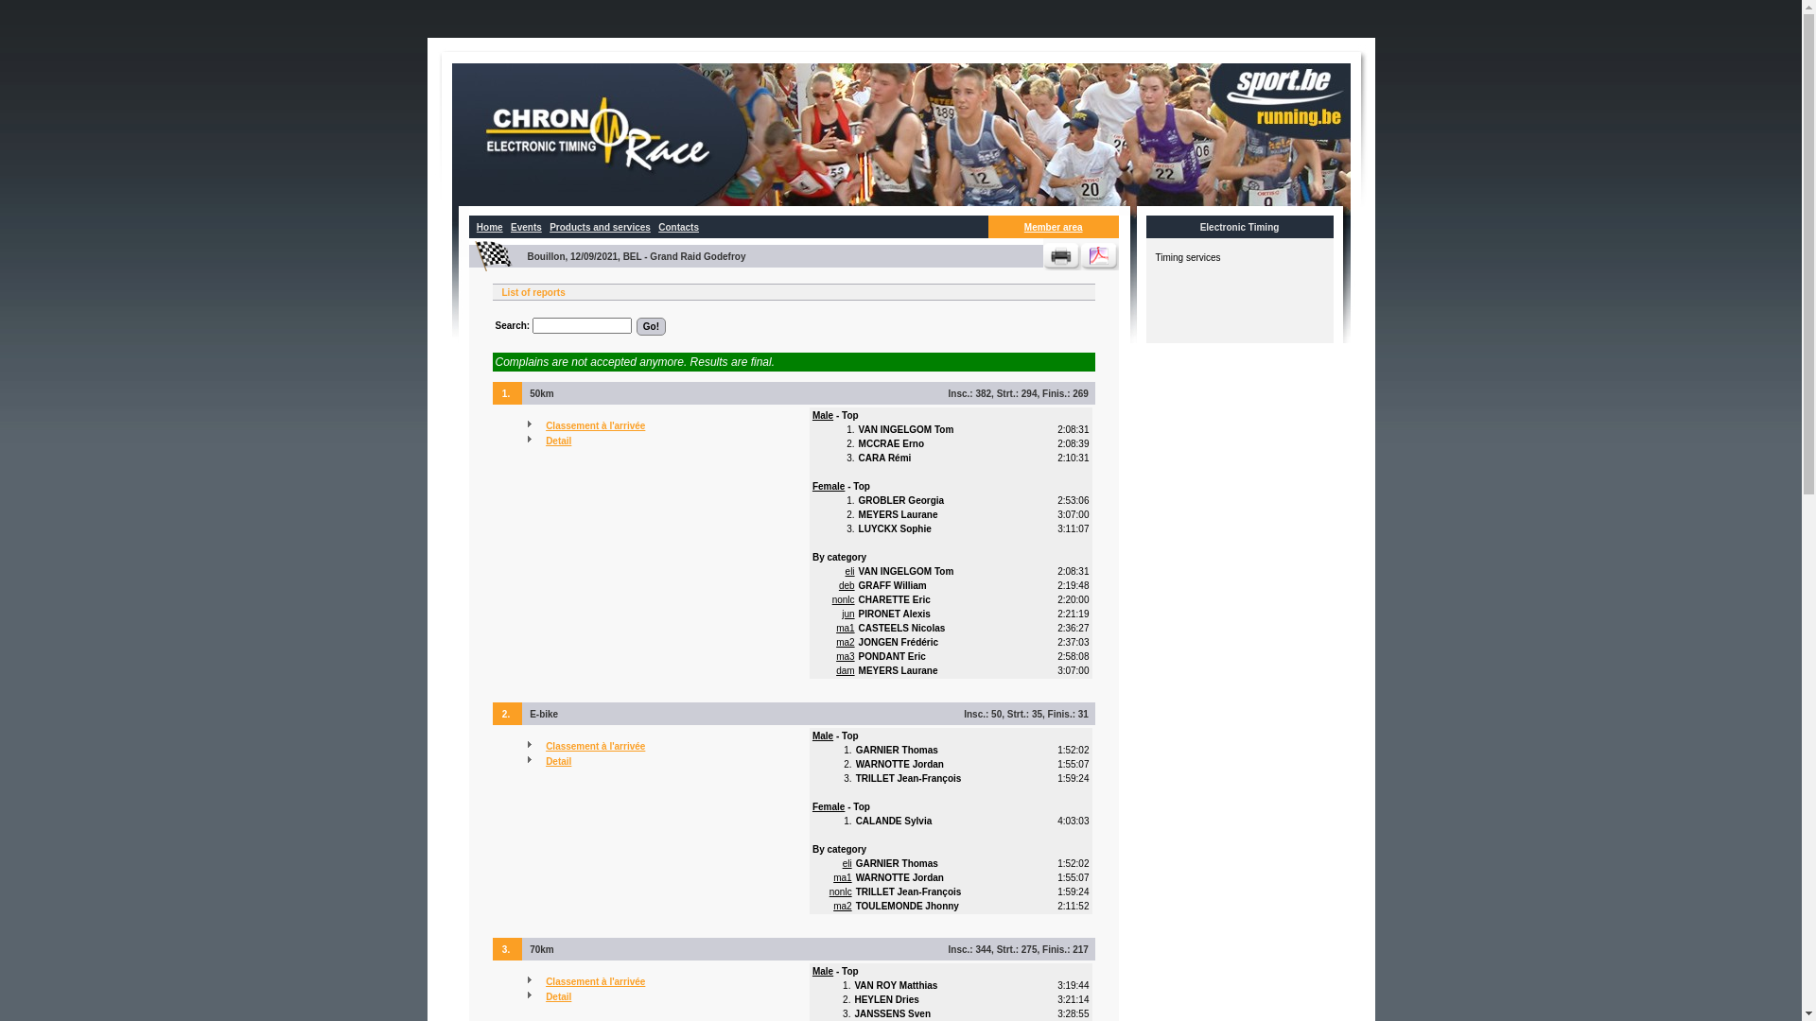 The width and height of the screenshot is (1816, 1021). What do you see at coordinates (651, 327) in the screenshot?
I see `Go!` at bounding box center [651, 327].